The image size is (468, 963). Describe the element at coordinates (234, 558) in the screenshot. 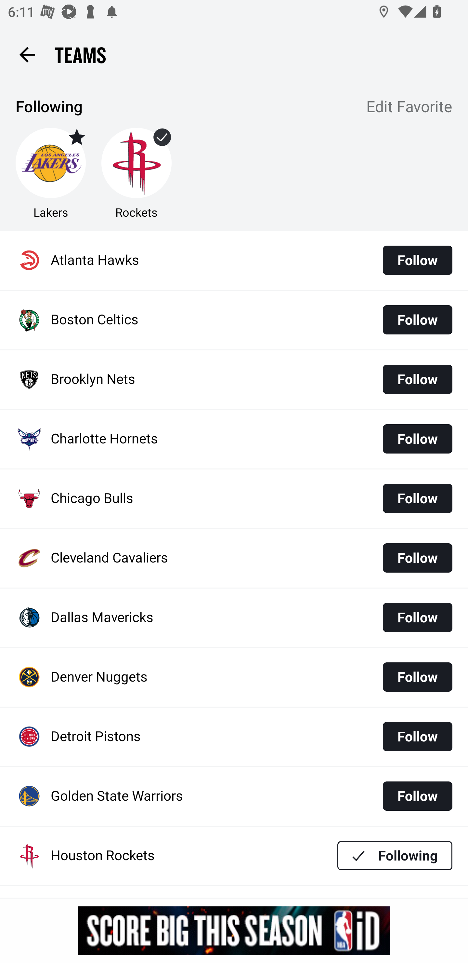

I see `Cleveland Cavaliers Follow` at that location.